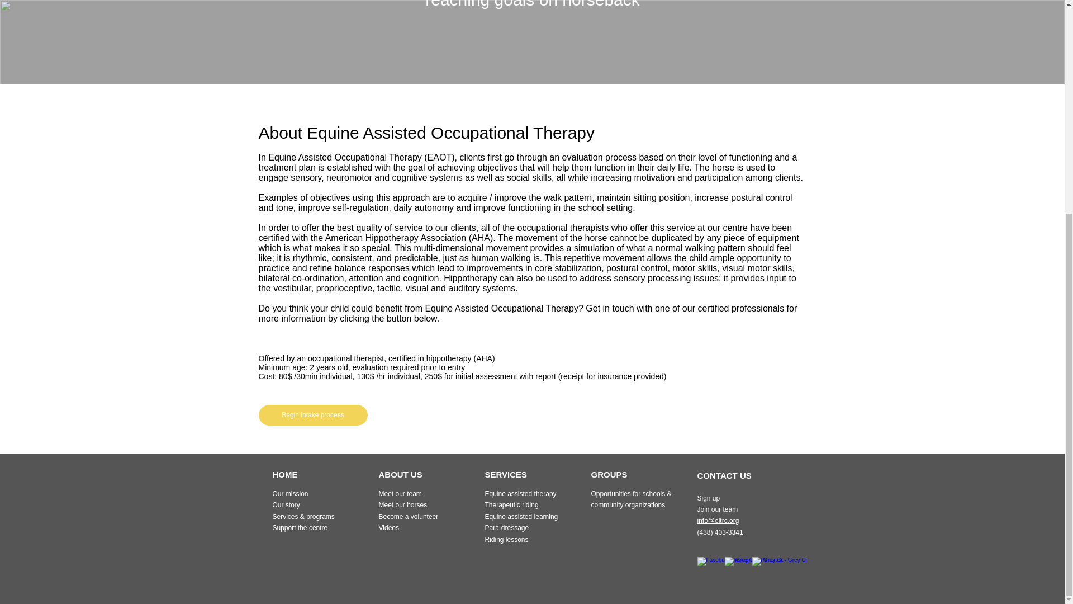  What do you see at coordinates (506, 539) in the screenshot?
I see `Riding lessons` at bounding box center [506, 539].